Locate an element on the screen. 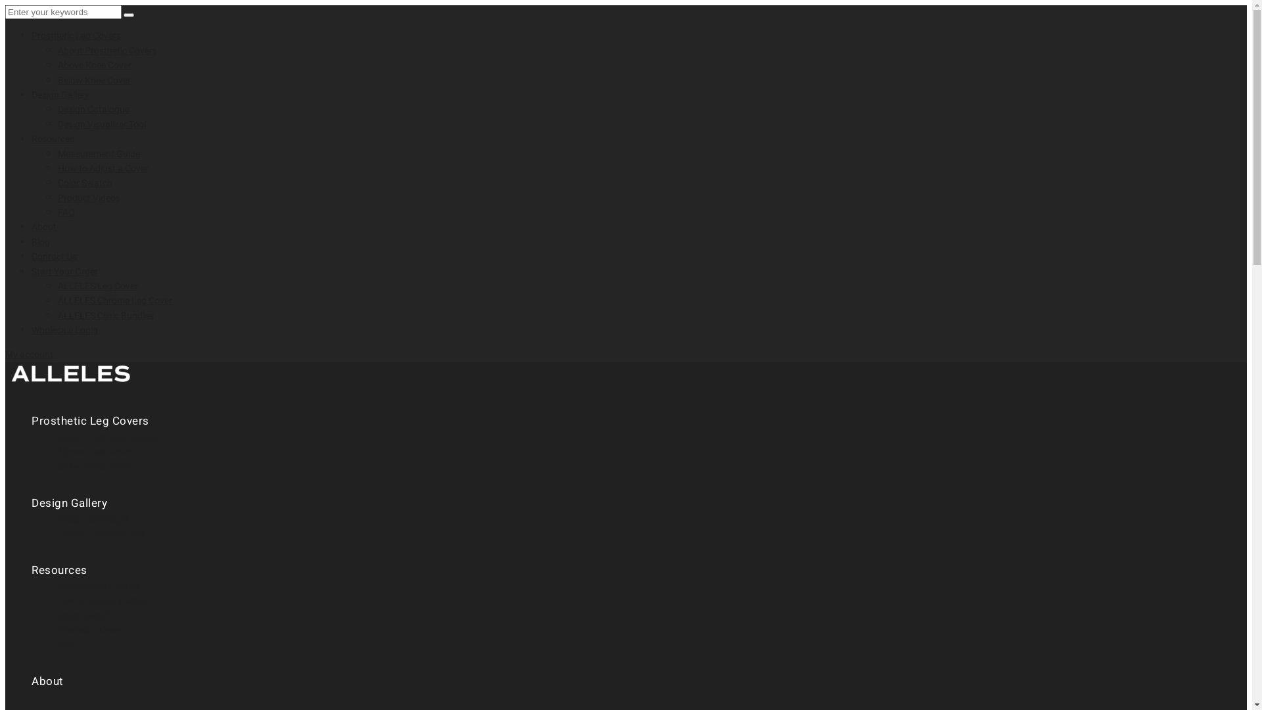 This screenshot has height=710, width=1262. Above Knee Cover is located at coordinates (95, 66).